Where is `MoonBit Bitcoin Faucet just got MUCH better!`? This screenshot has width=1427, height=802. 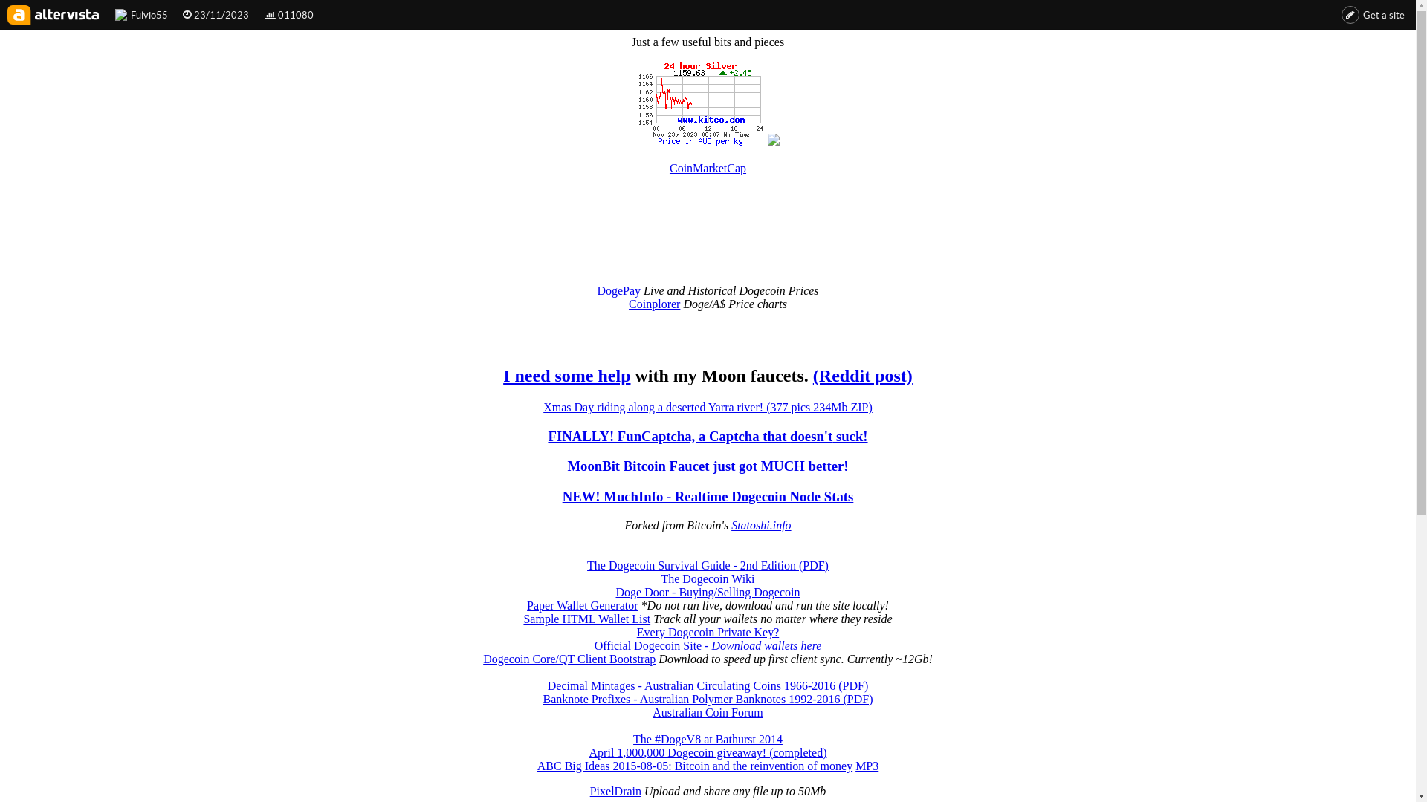
MoonBit Bitcoin Faucet just got MUCH better! is located at coordinates (708, 466).